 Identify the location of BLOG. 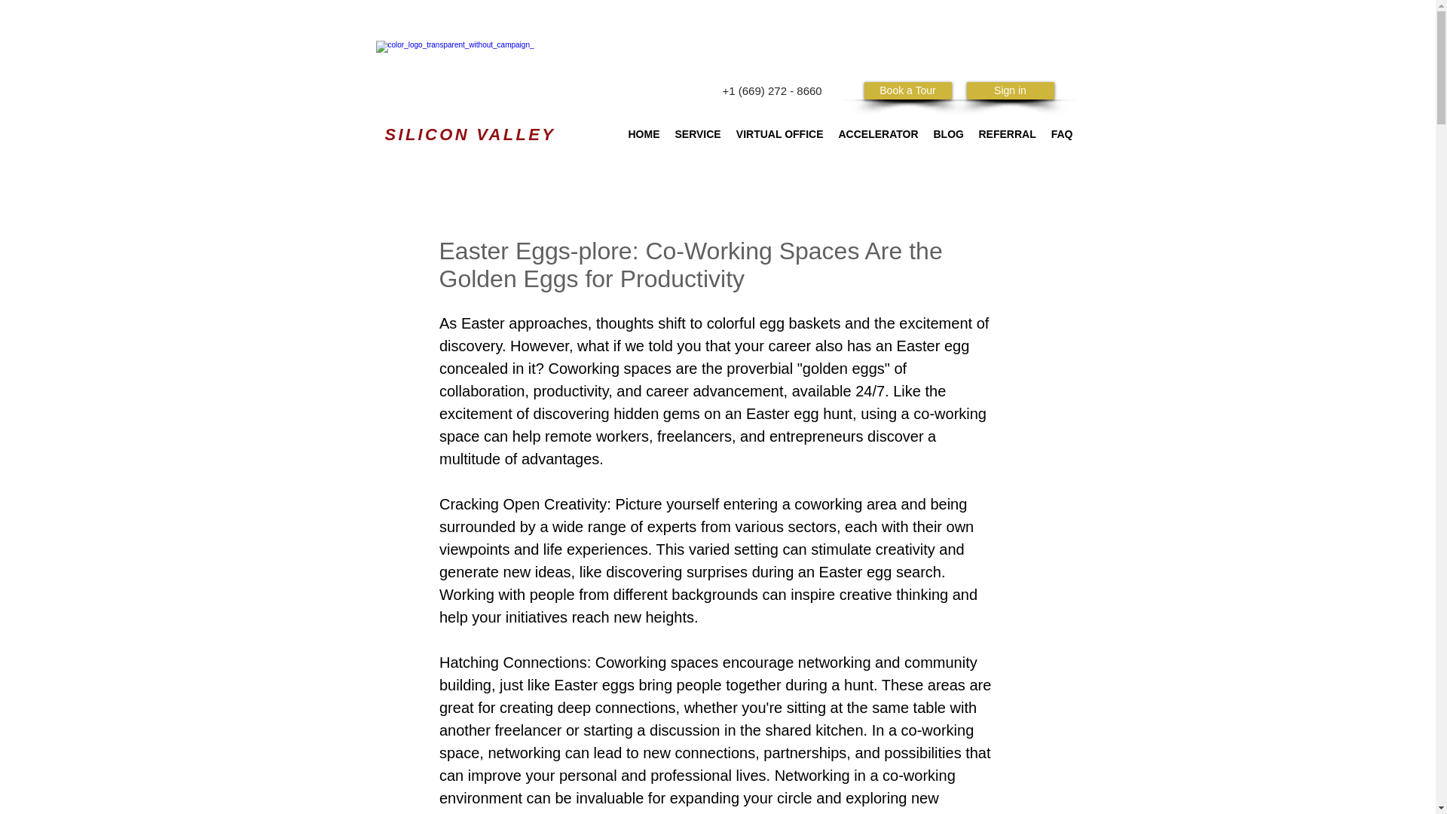
(948, 134).